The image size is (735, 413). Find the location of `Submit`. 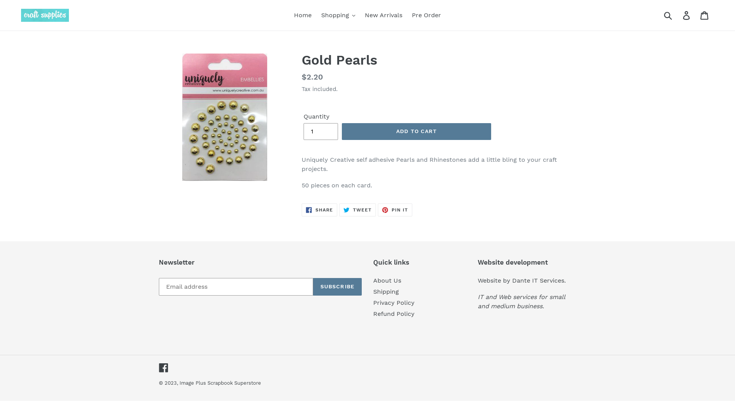

Submit is located at coordinates (668, 15).